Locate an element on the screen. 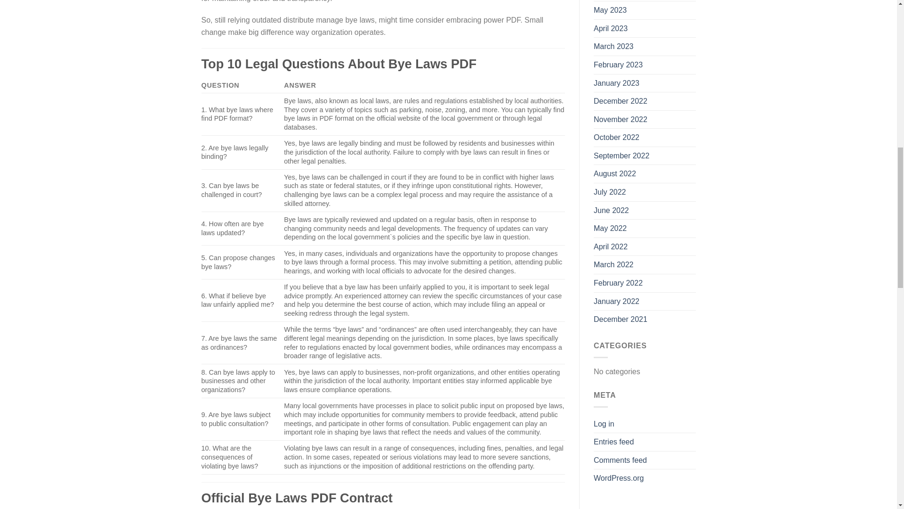 Image resolution: width=904 pixels, height=509 pixels. February 2023 is located at coordinates (618, 65).